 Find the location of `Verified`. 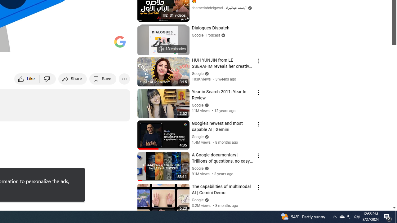

Verified is located at coordinates (206, 200).